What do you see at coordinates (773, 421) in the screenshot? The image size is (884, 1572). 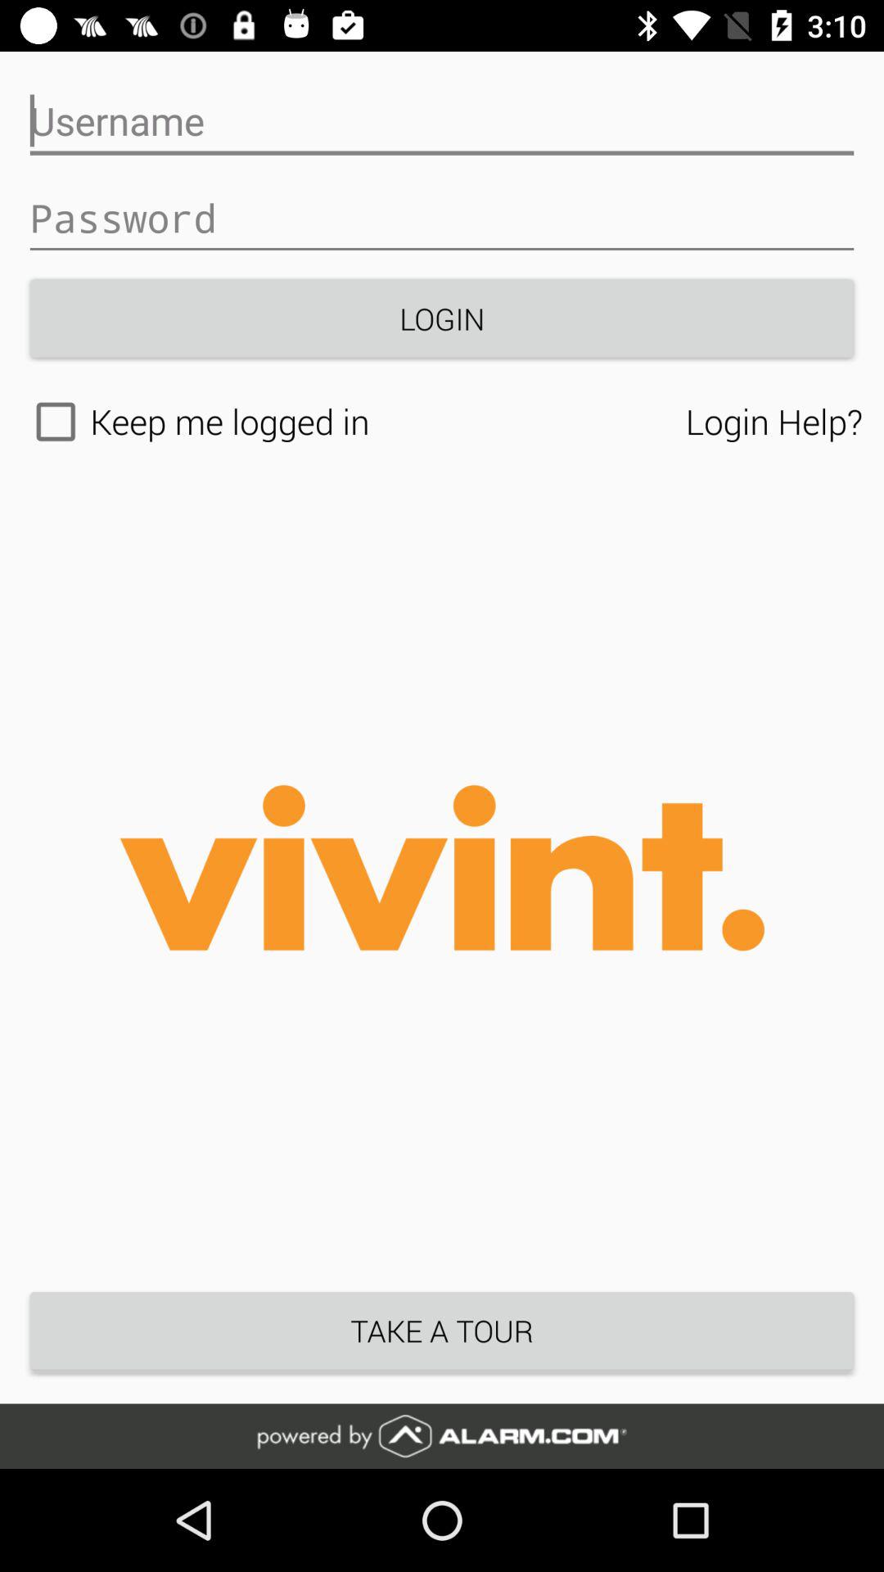 I see `launch icon to the right of the keep me logged icon` at bounding box center [773, 421].